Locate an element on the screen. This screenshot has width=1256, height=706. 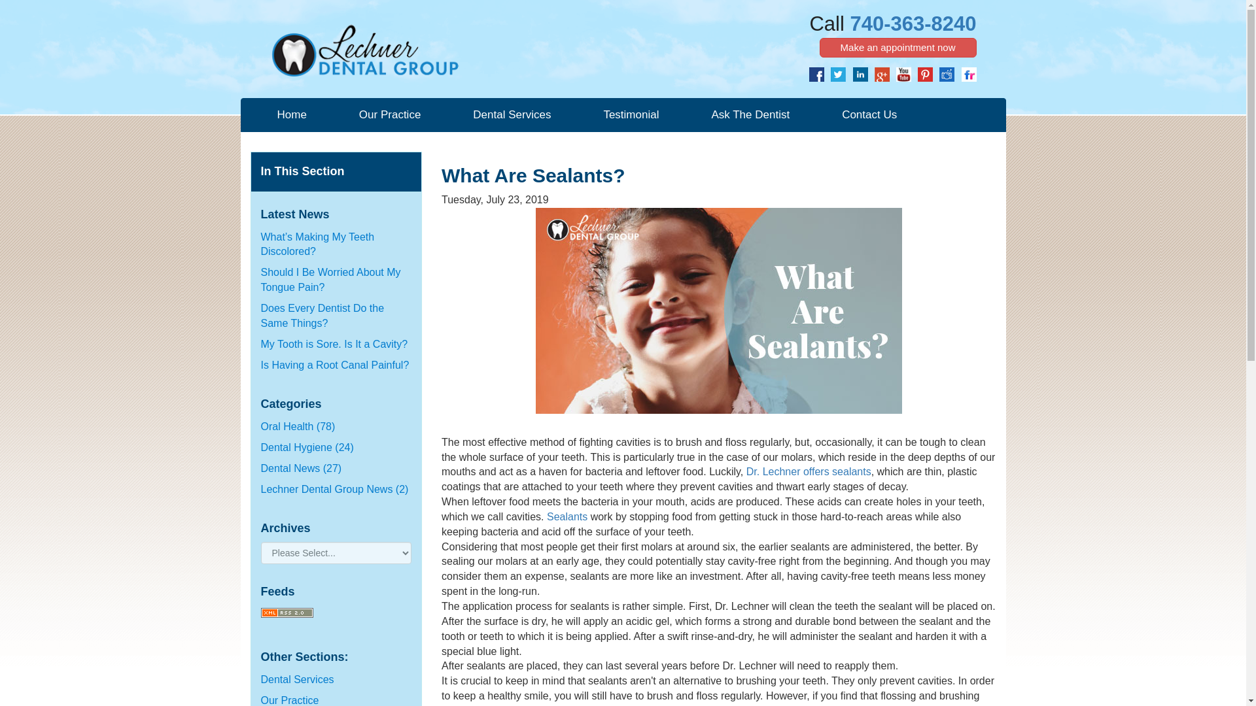
My Tooth is Sore. Is It a Cavity? is located at coordinates (334, 344).